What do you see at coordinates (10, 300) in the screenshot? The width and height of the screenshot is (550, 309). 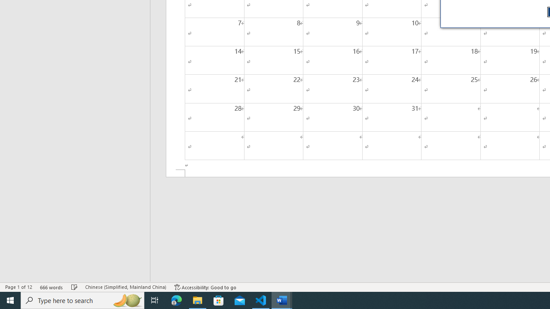 I see `Start` at bounding box center [10, 300].